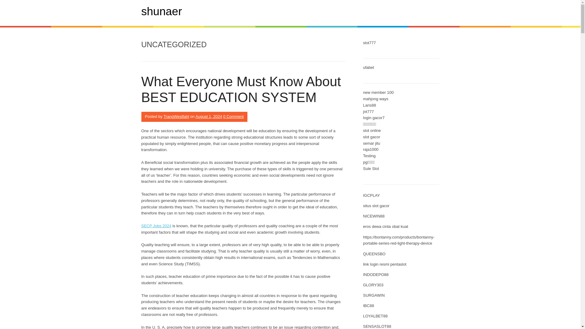 This screenshot has width=585, height=329. What do you see at coordinates (372, 130) in the screenshot?
I see `slot online` at bounding box center [372, 130].